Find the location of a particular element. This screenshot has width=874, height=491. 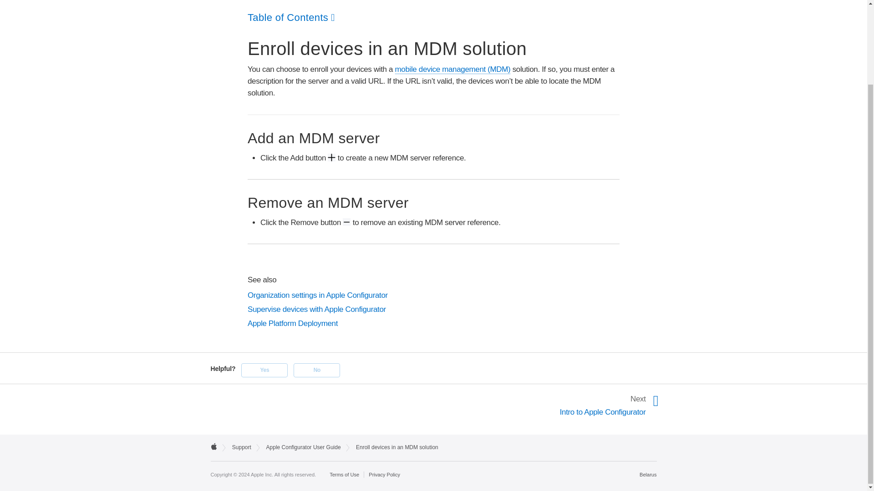

Apple Platform Deployment is located at coordinates (433, 323).